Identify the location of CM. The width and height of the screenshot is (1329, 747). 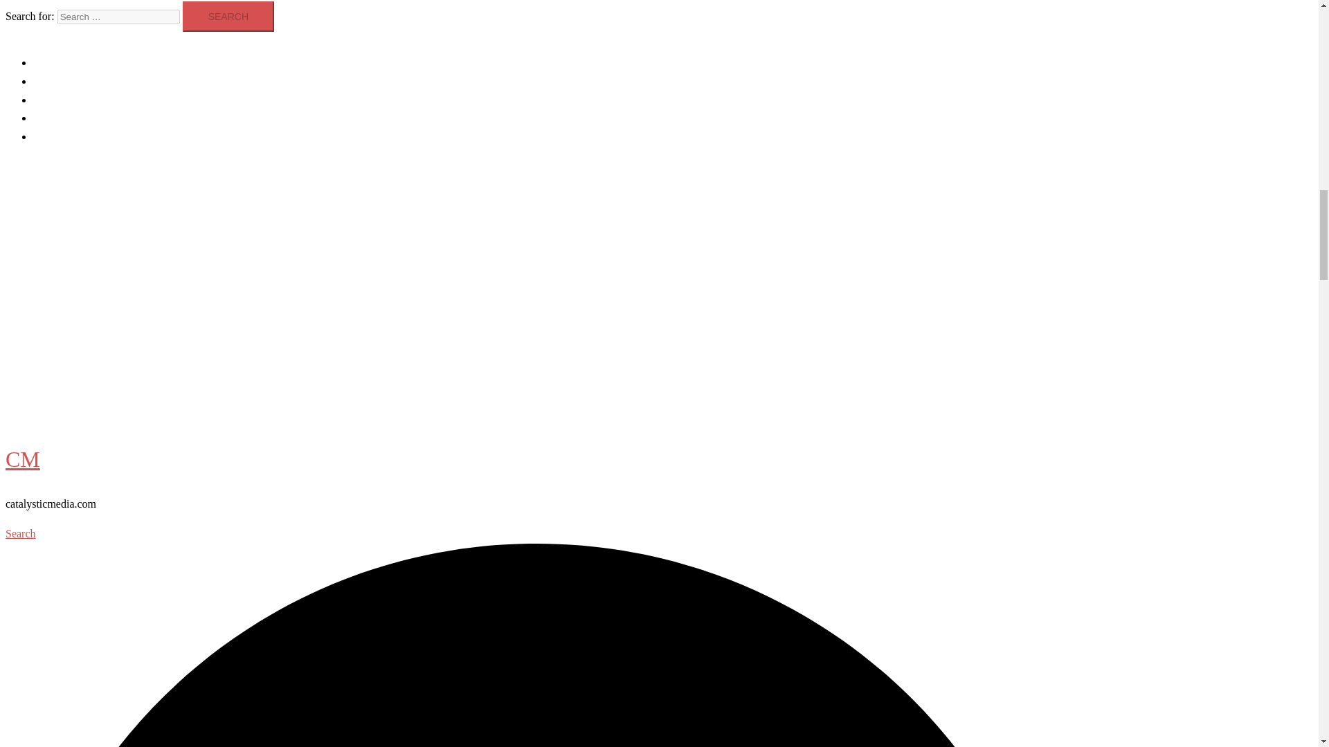
(22, 203).